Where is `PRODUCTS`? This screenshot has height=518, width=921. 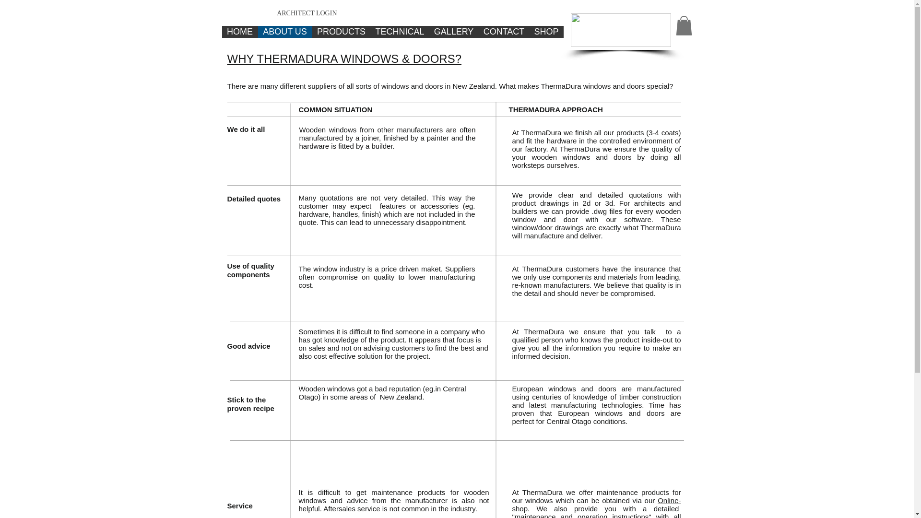 PRODUCTS is located at coordinates (341, 32).